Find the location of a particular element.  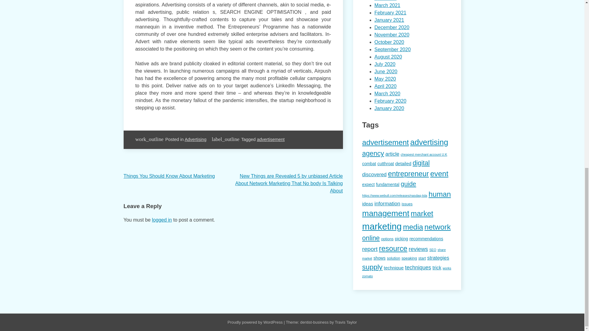

Things You Should Know About Marketing is located at coordinates (169, 176).